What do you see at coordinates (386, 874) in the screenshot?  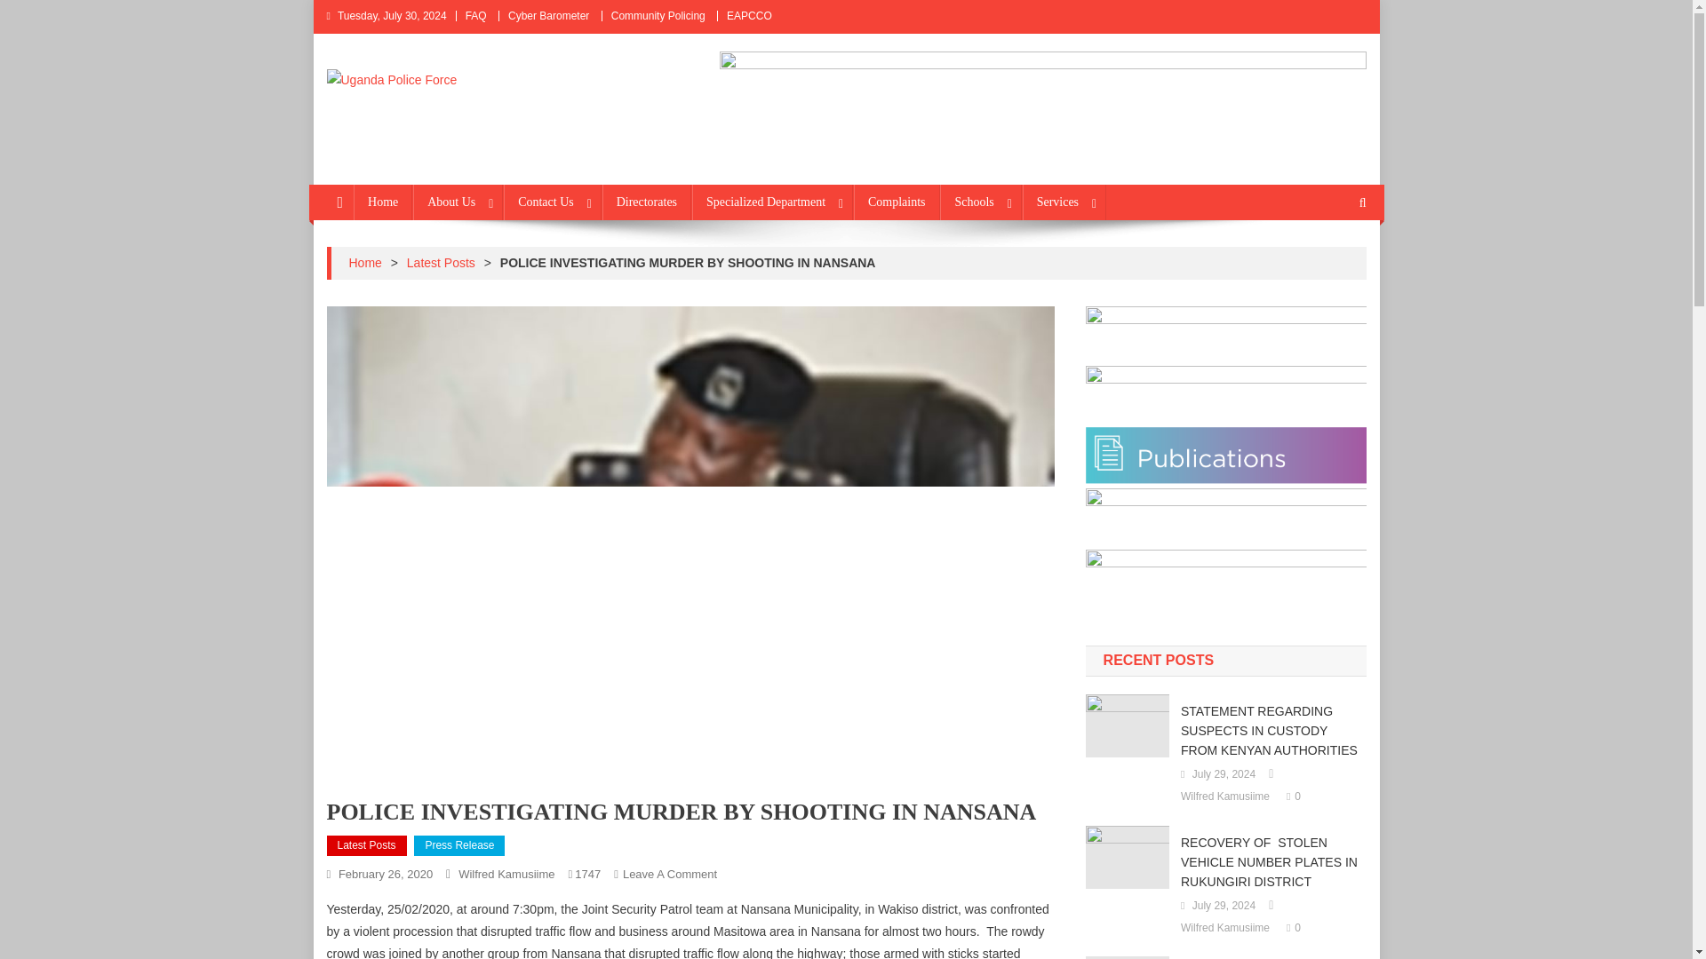 I see `February 26, 2020` at bounding box center [386, 874].